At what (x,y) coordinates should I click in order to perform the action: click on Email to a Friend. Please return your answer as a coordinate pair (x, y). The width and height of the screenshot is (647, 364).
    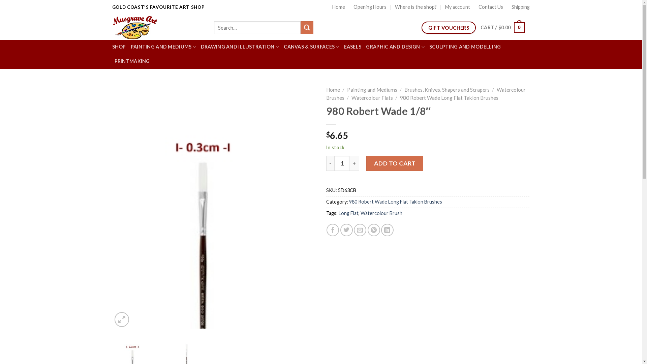
    Looking at the image, I should click on (360, 230).